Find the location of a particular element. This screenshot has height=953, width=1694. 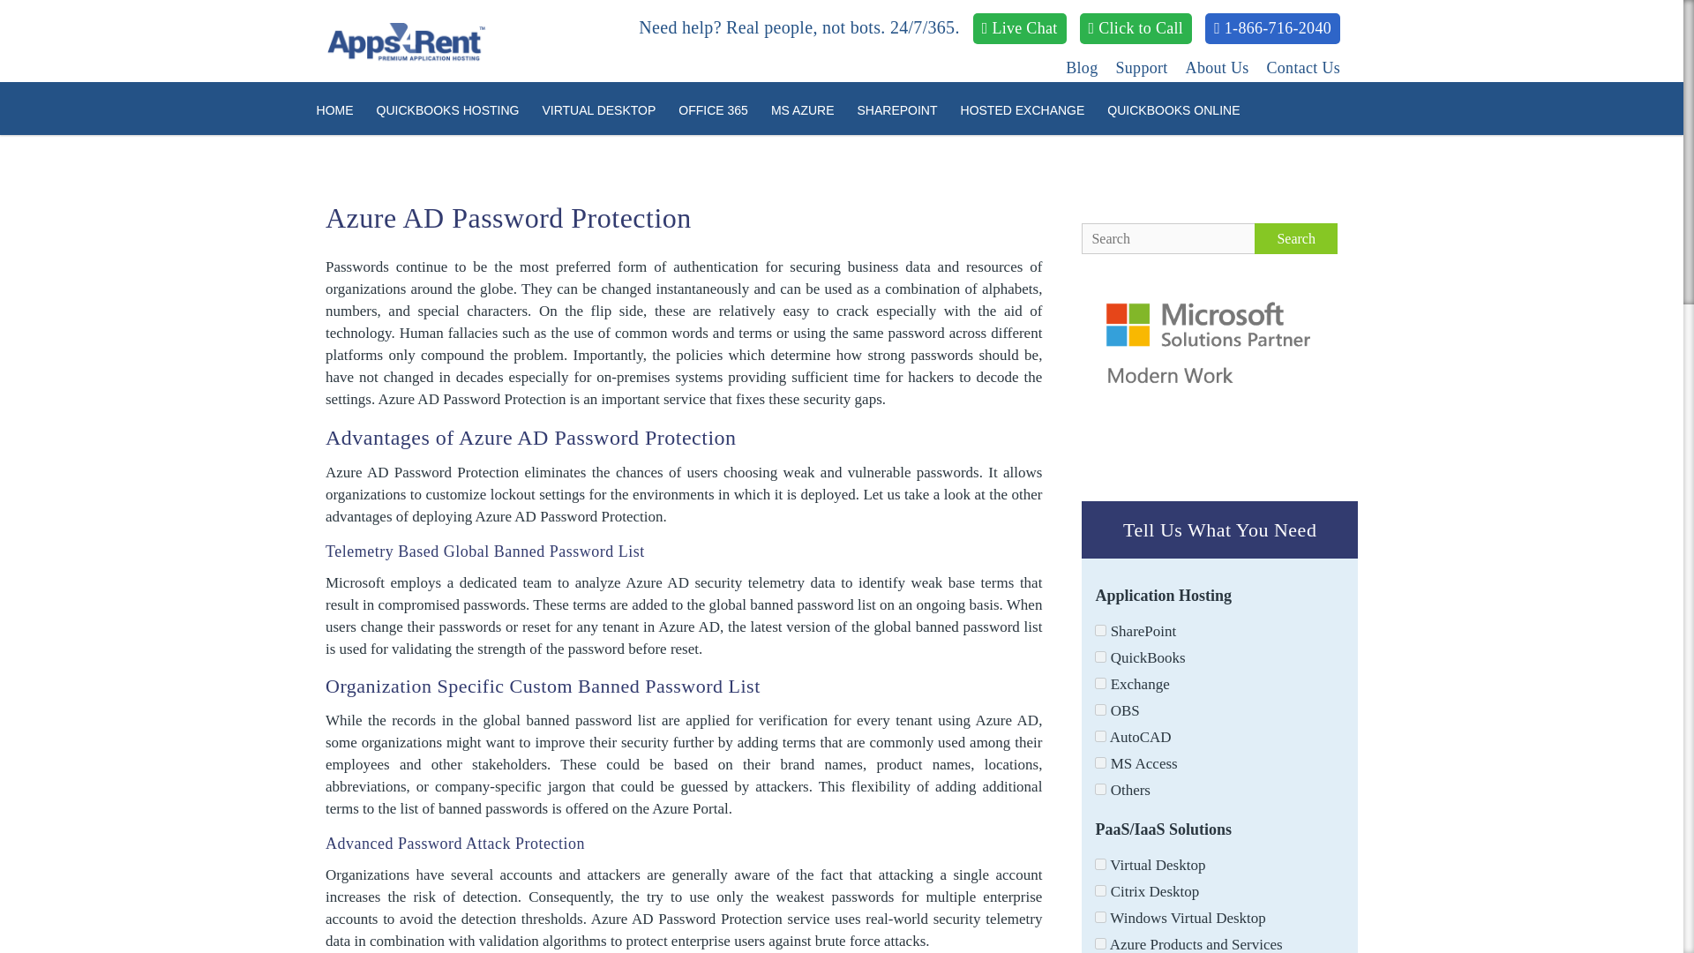

Others is located at coordinates (1099, 789).